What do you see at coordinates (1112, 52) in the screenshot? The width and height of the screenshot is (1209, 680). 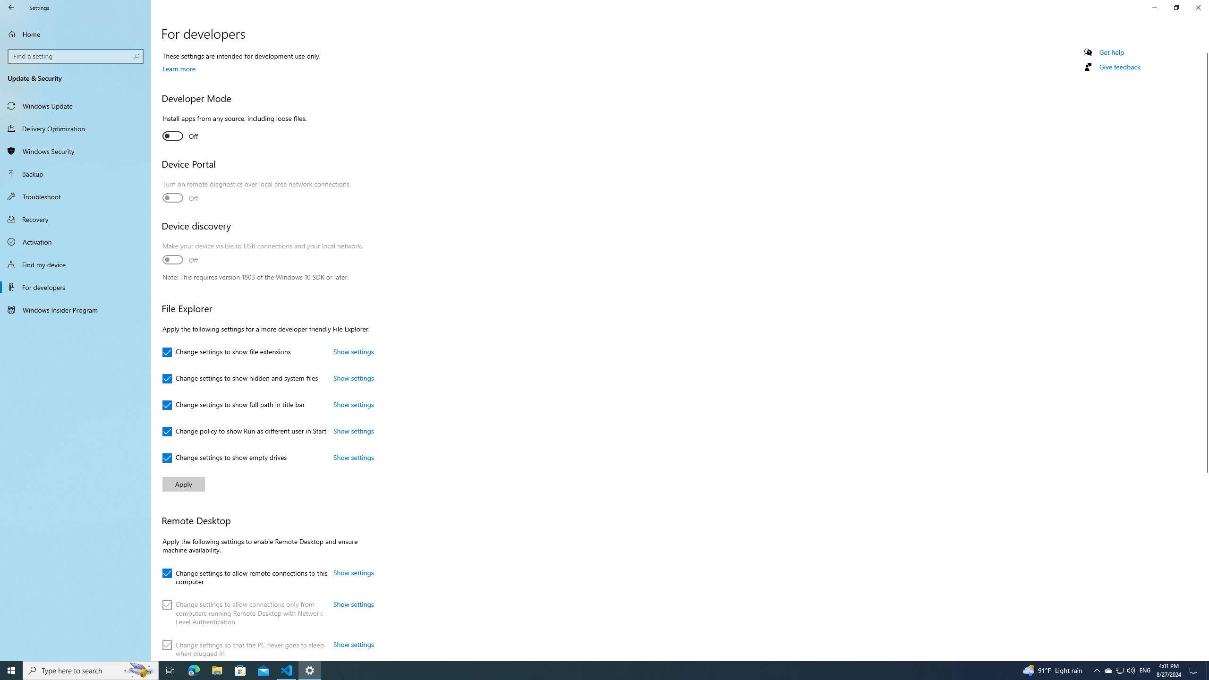 I see `Get help` at bounding box center [1112, 52].